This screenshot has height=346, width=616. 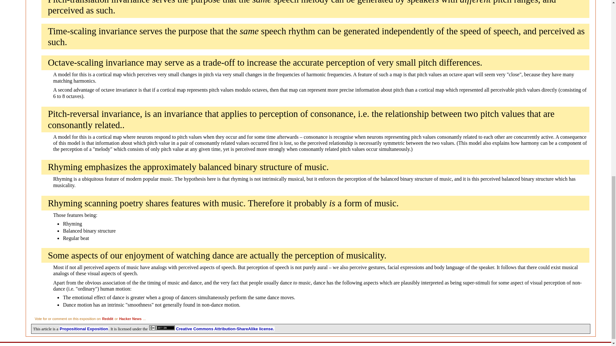 I want to click on  Creative Commons Attribution-ShareAlike license., so click(x=212, y=329).